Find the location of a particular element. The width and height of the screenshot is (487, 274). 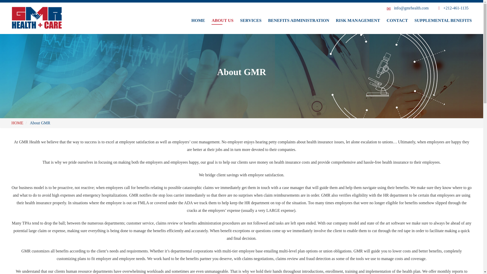

HOME is located at coordinates (17, 123).